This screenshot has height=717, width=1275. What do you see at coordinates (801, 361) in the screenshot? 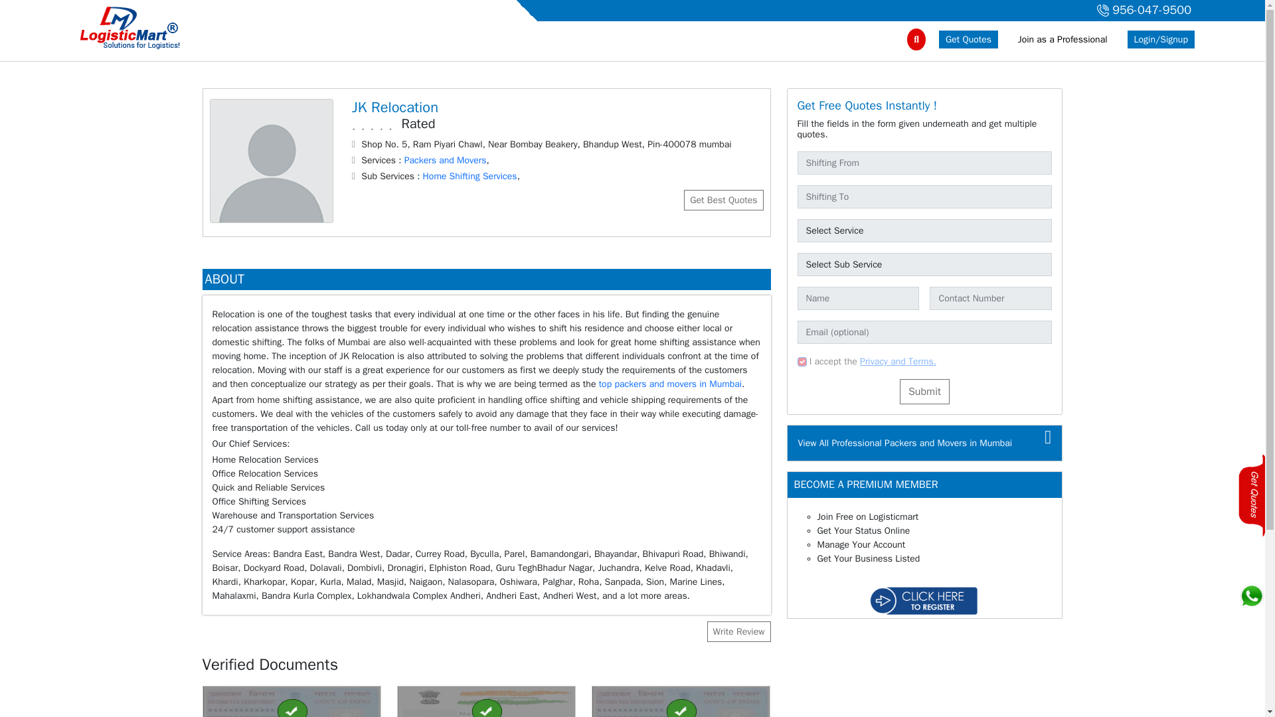
I see `on` at bounding box center [801, 361].